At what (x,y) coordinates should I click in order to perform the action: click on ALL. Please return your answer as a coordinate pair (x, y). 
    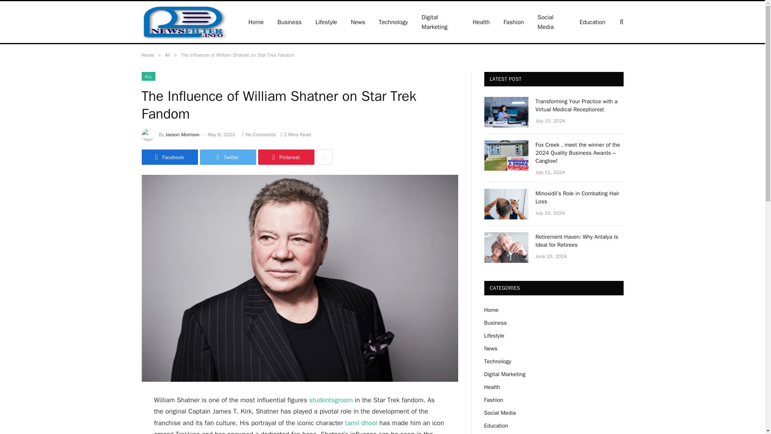
    Looking at the image, I should click on (148, 76).